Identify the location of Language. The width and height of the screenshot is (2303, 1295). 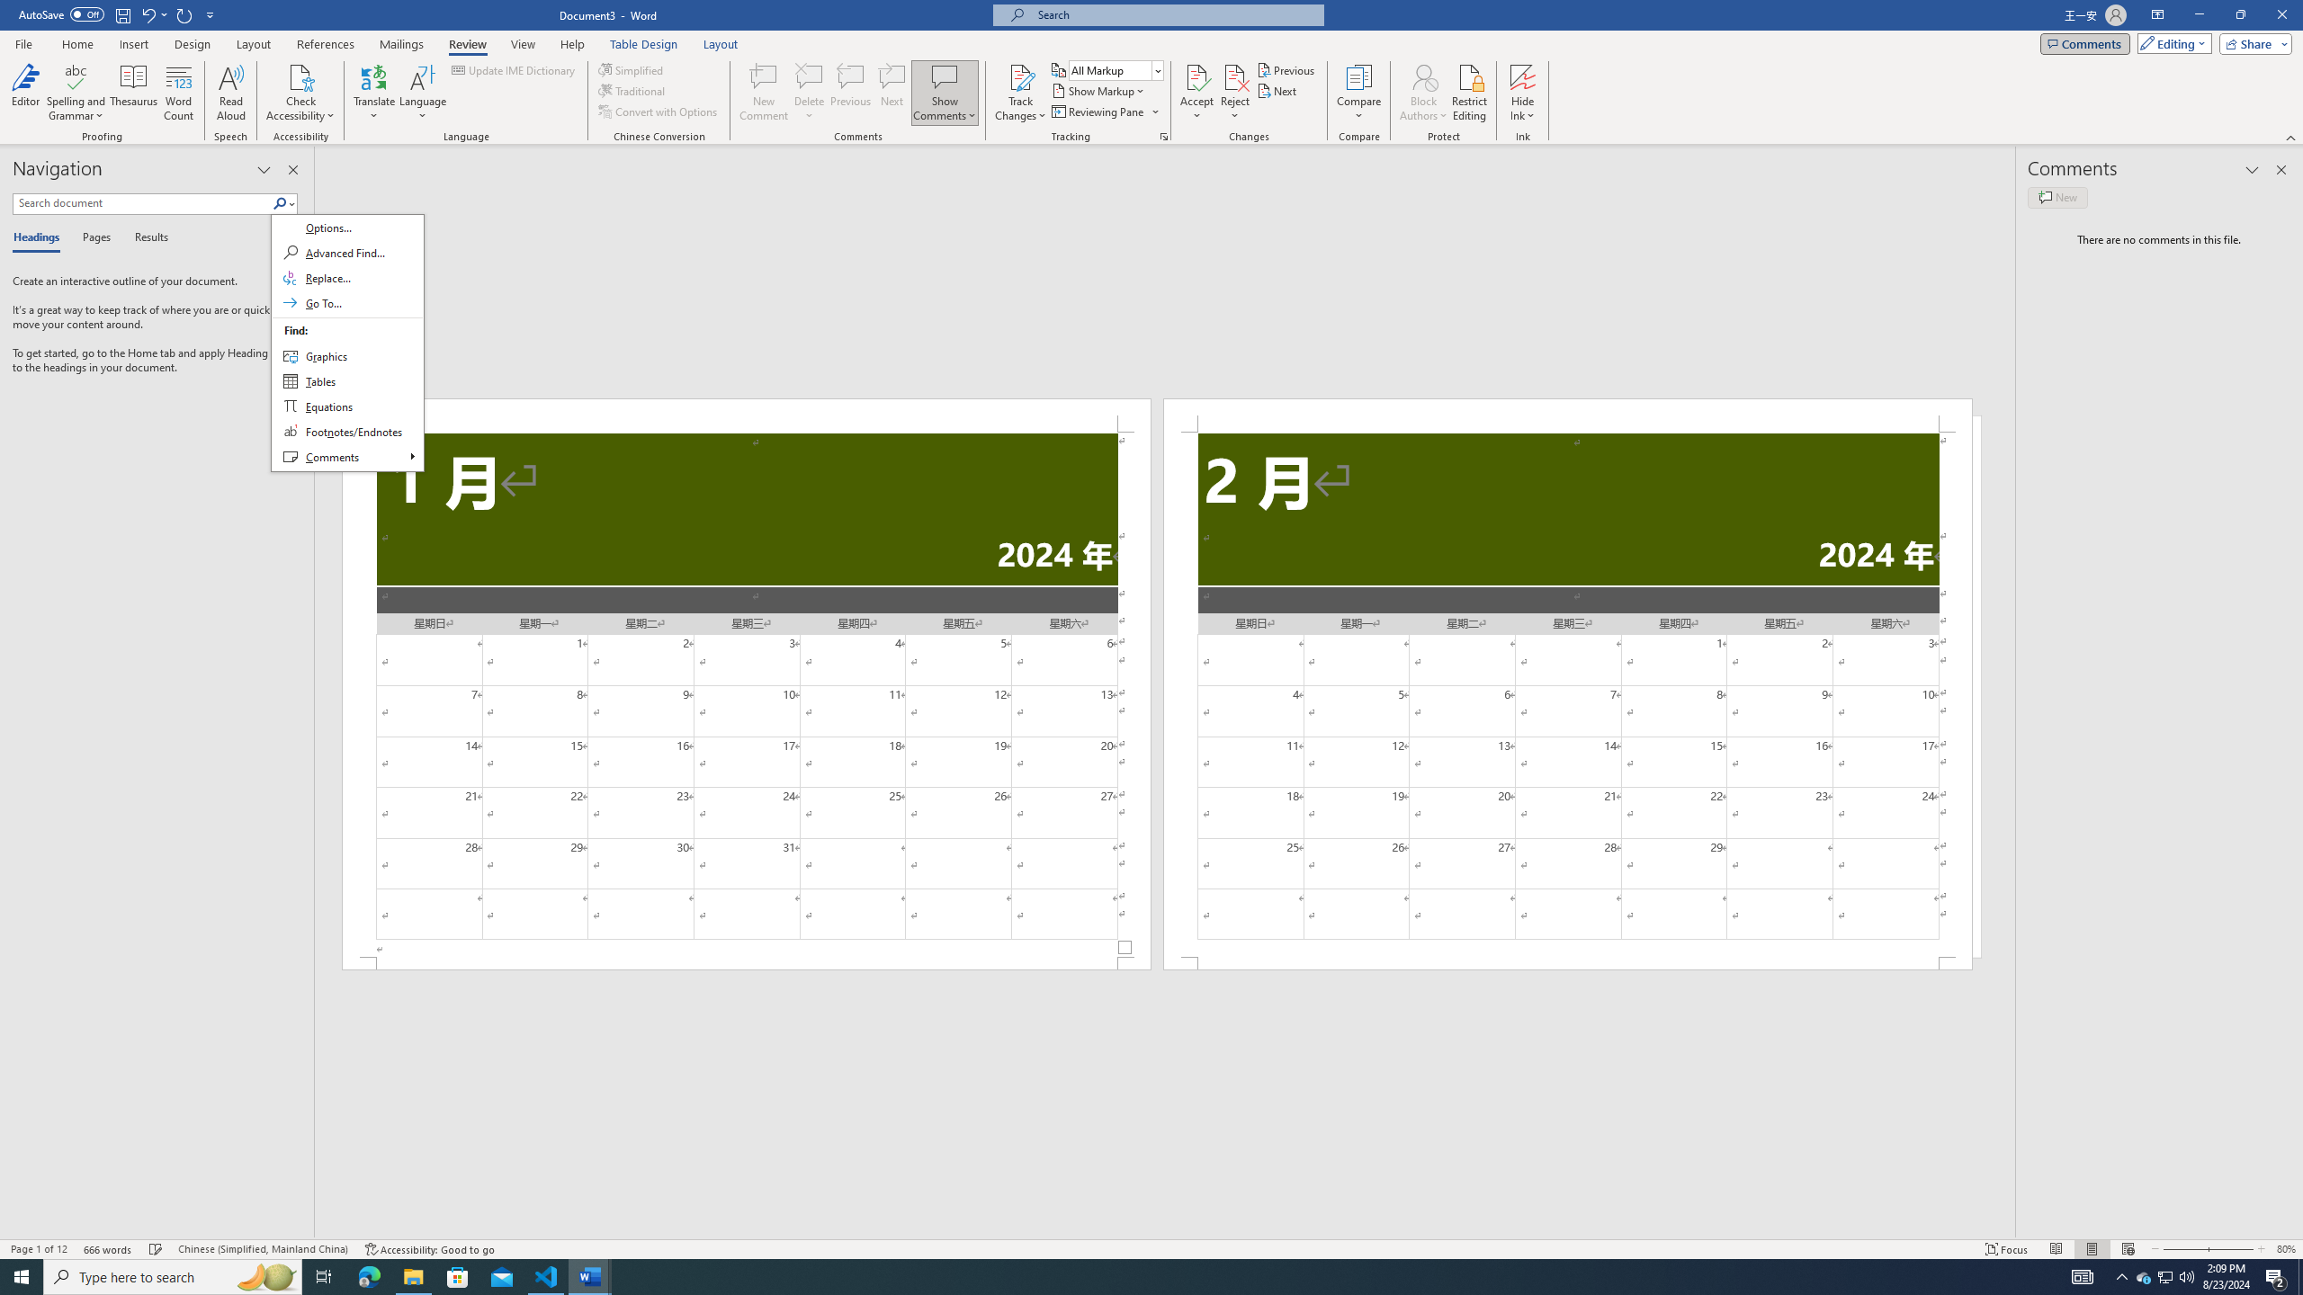
(423, 93).